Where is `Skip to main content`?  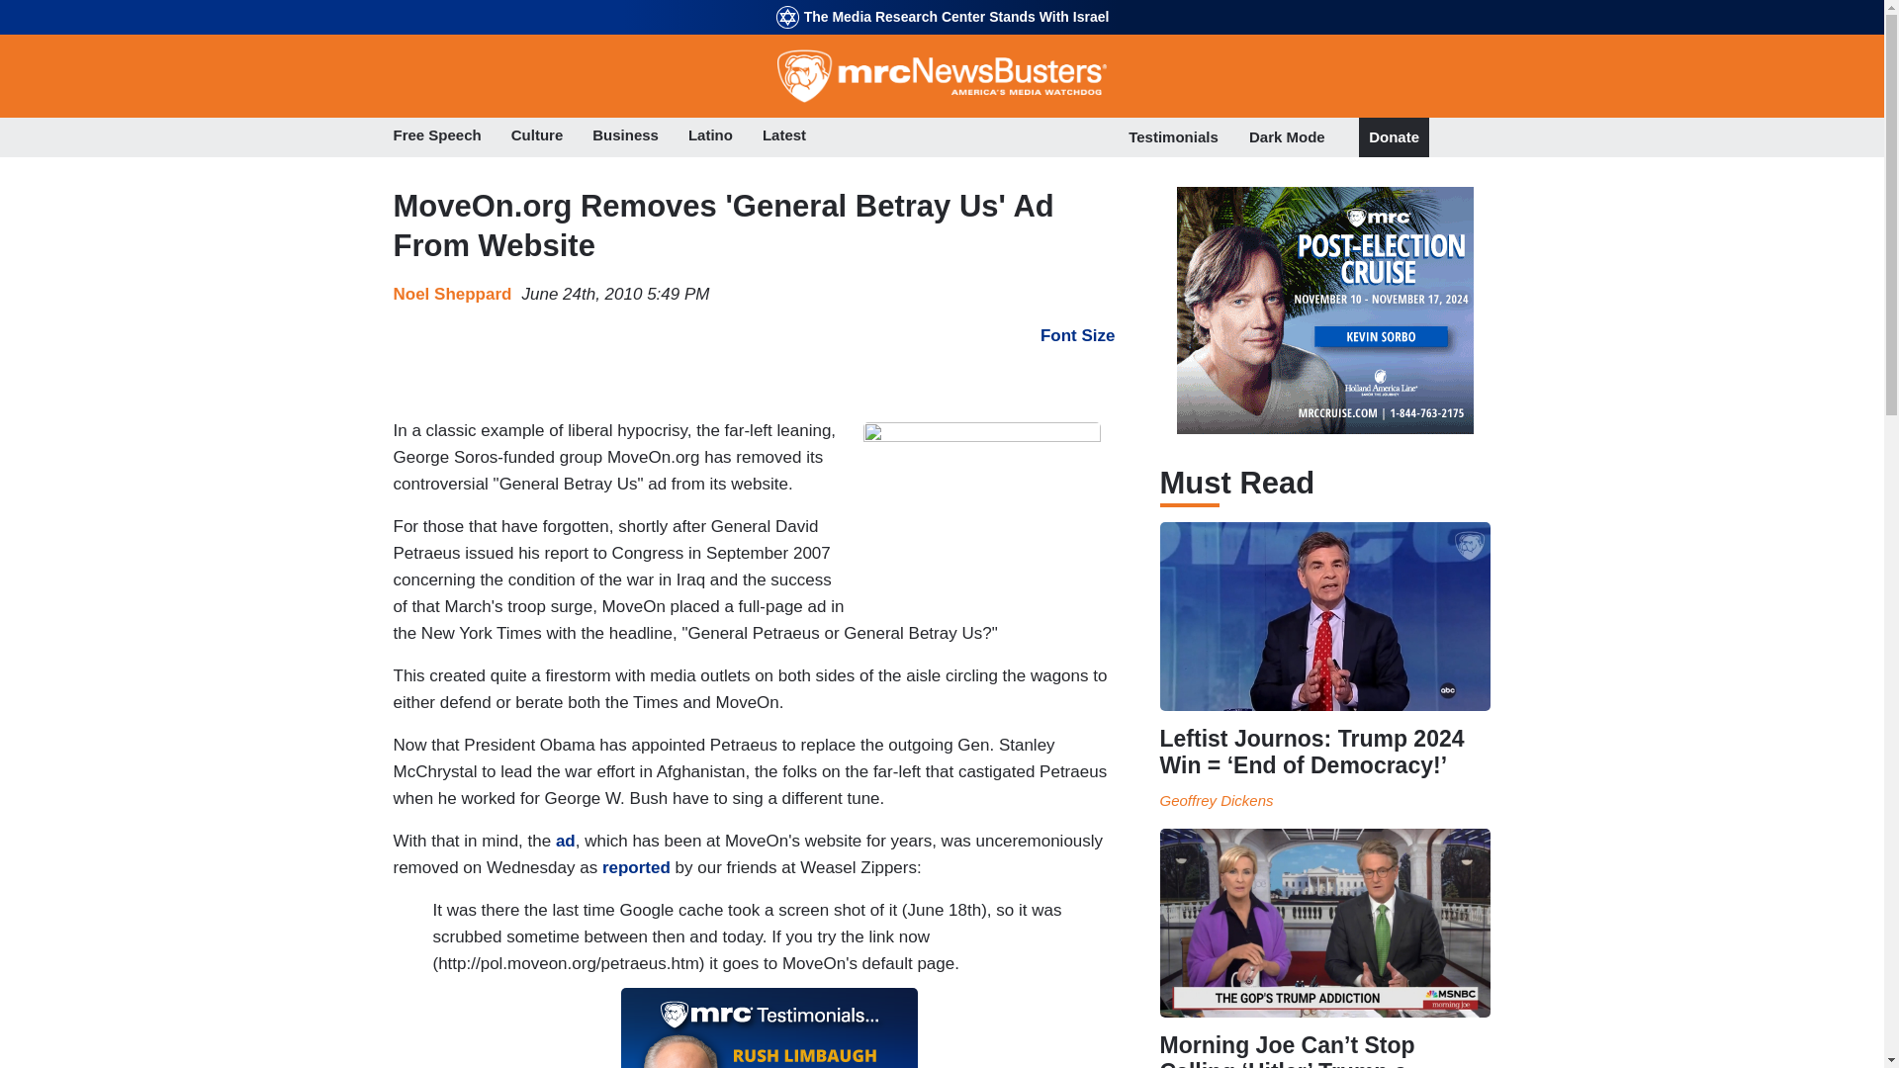
Skip to main content is located at coordinates (942, 2).